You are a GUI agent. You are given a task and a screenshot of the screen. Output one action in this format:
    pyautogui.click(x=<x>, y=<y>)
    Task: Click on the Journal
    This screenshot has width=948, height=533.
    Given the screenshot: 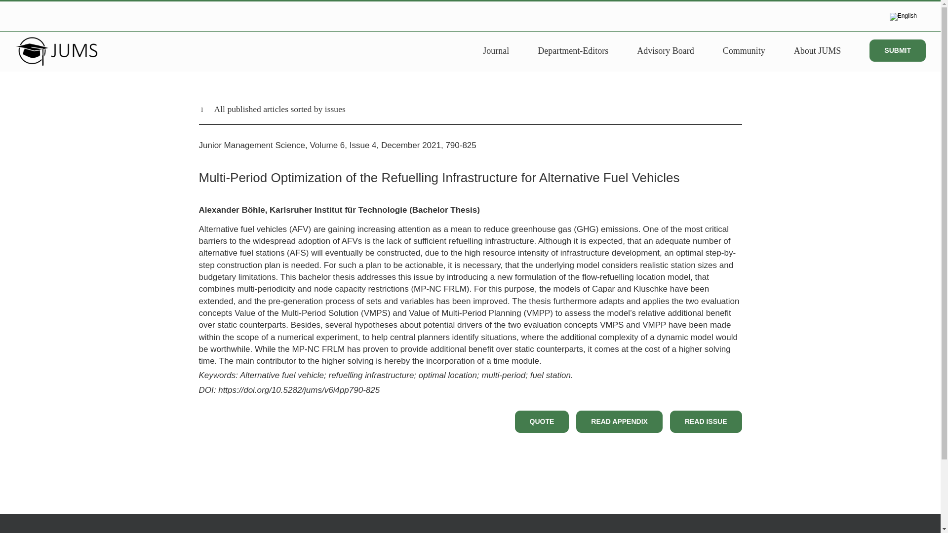 What is the action you would take?
    pyautogui.click(x=496, y=50)
    